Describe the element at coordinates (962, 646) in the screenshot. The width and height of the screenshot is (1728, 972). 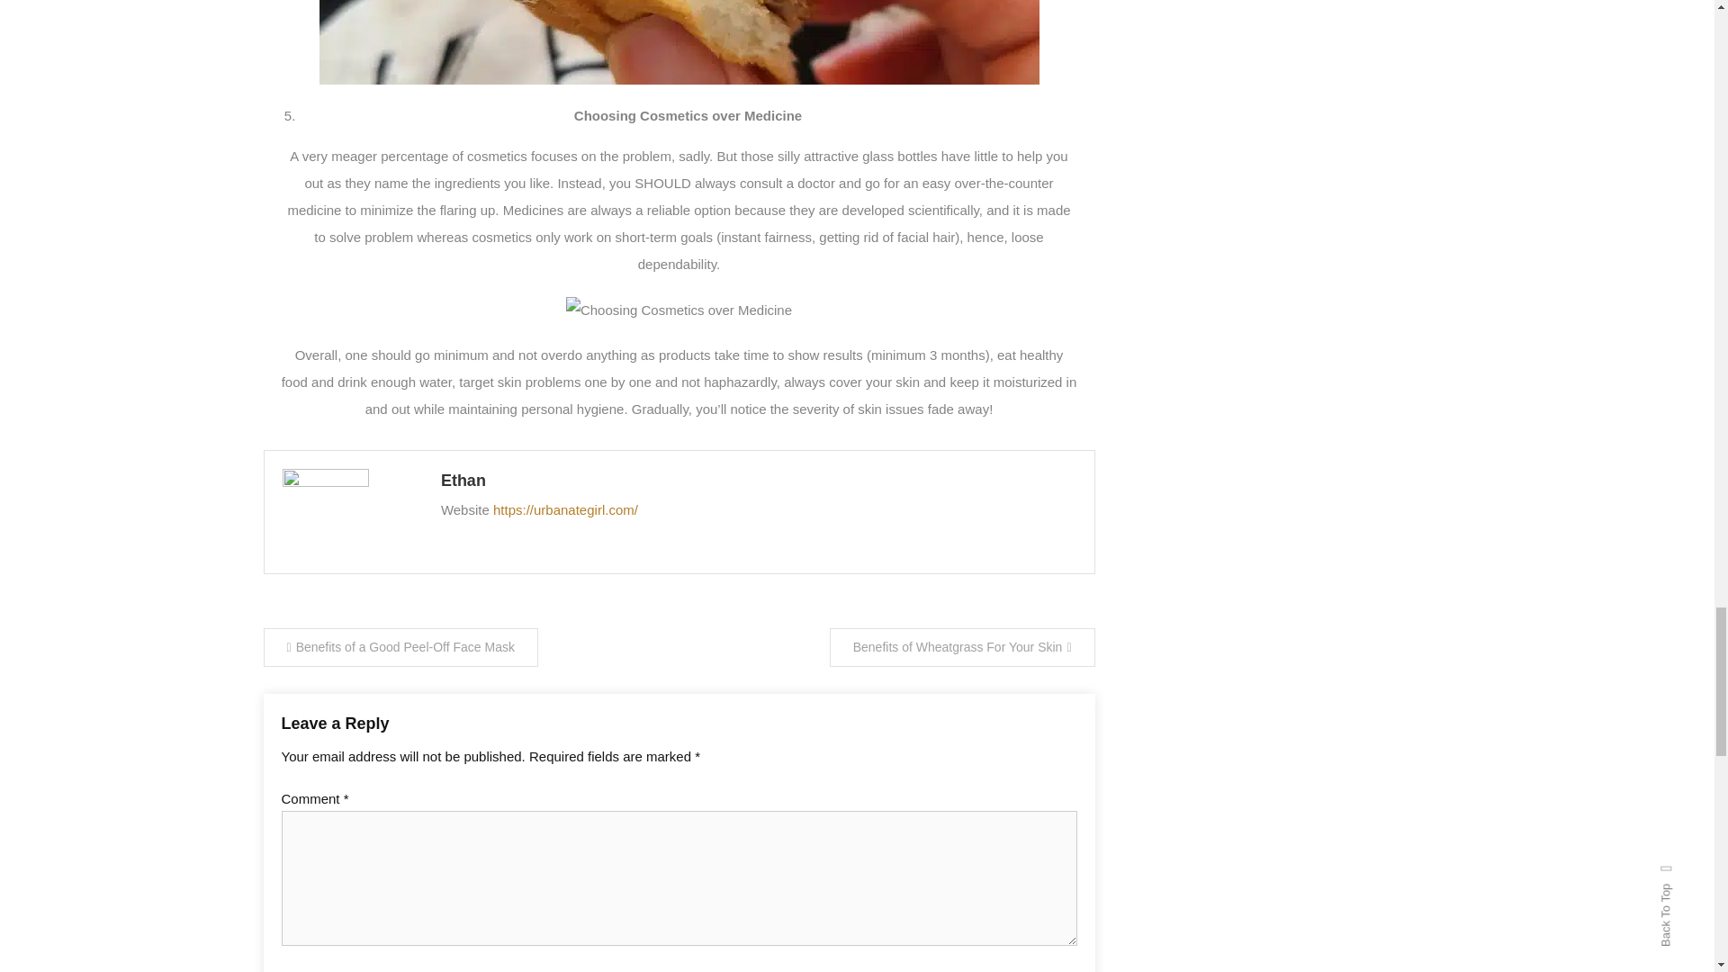
I see `Benefits of Wheatgrass For Your Skin` at that location.